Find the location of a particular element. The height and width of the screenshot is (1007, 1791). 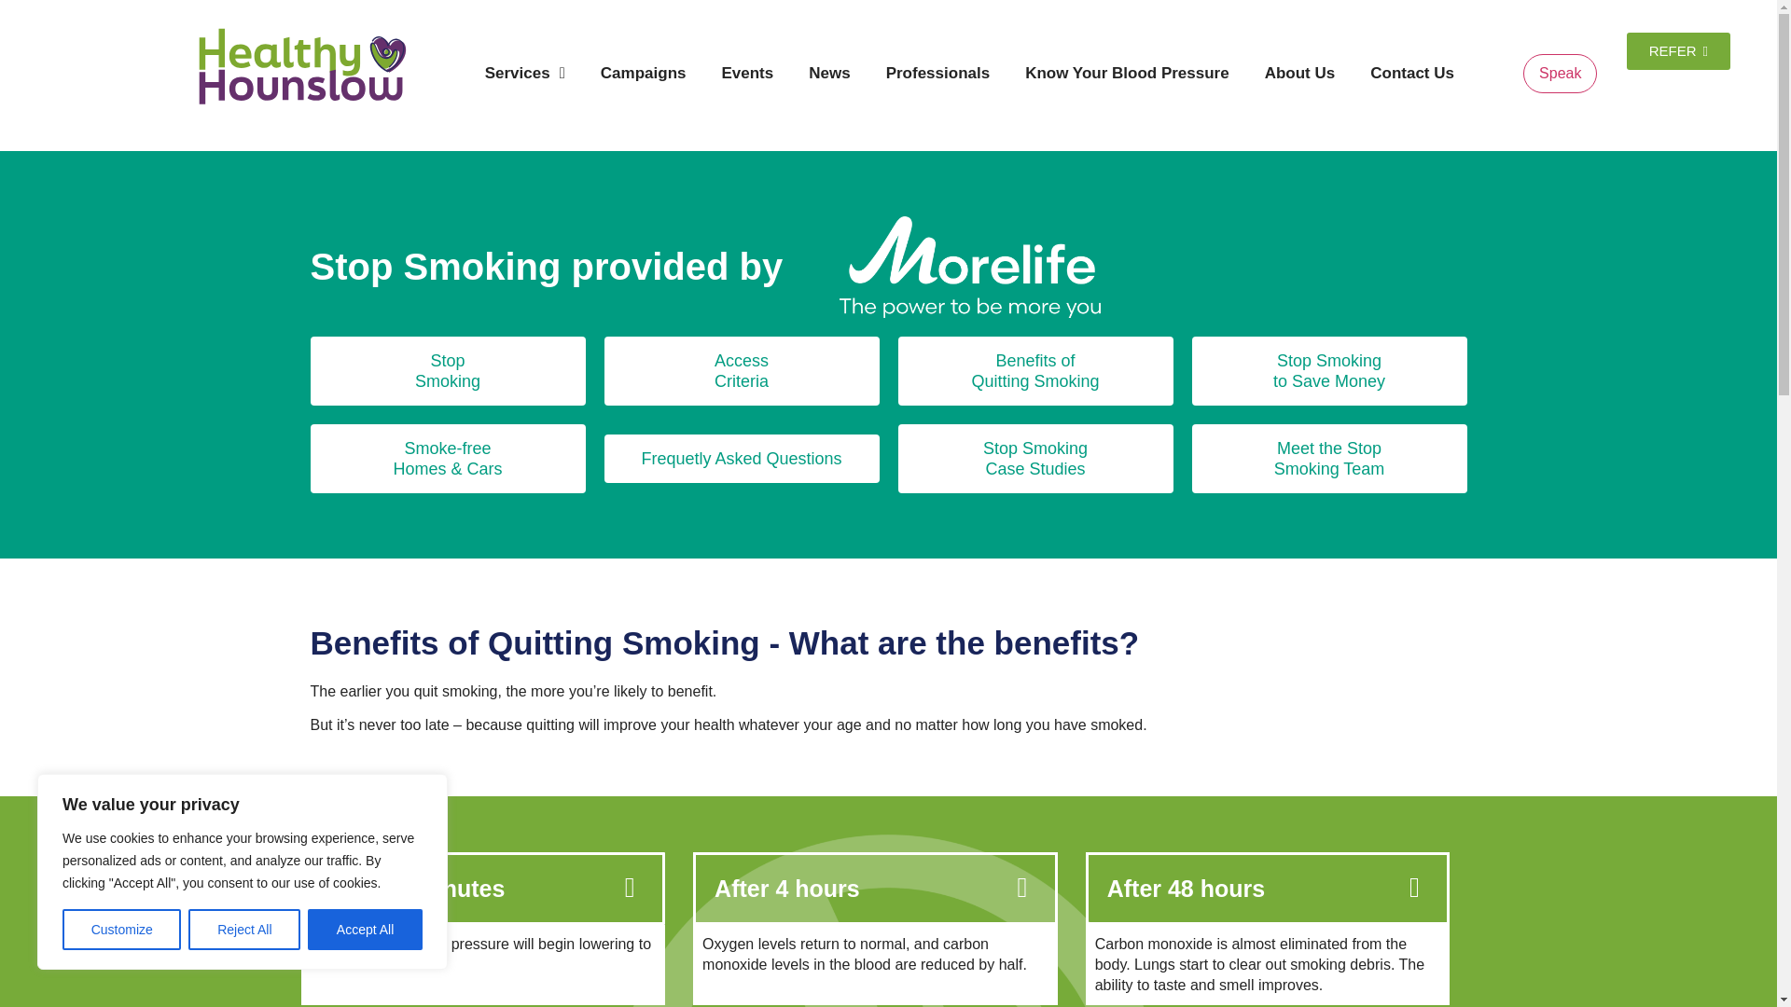

Campaigns is located at coordinates (644, 73).